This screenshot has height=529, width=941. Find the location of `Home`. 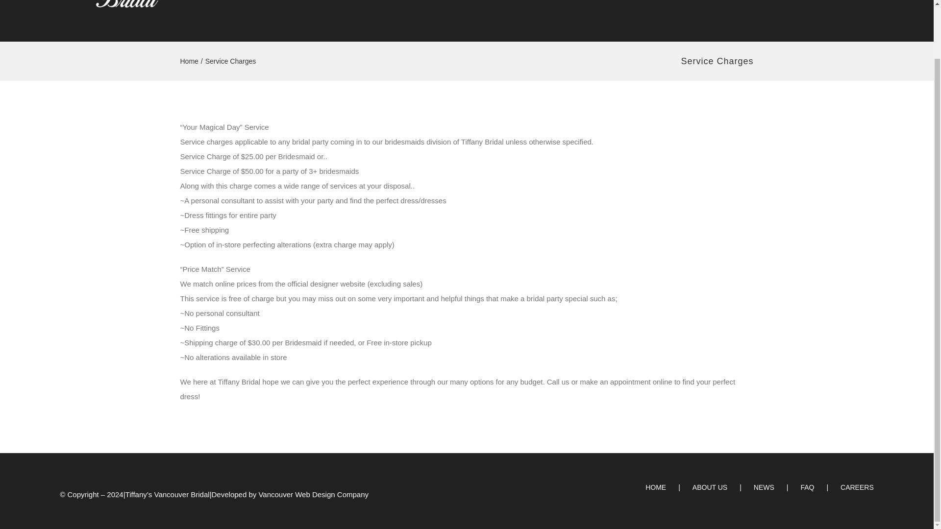

Home is located at coordinates (189, 61).